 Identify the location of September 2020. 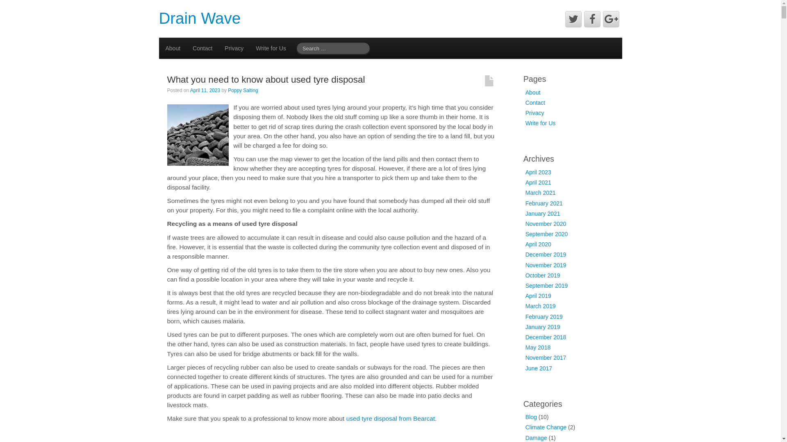
(547, 234).